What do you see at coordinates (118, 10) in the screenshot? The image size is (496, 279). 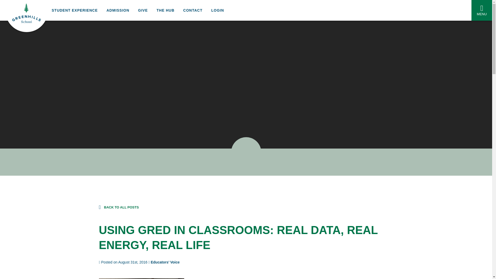 I see `ADMISSION` at bounding box center [118, 10].